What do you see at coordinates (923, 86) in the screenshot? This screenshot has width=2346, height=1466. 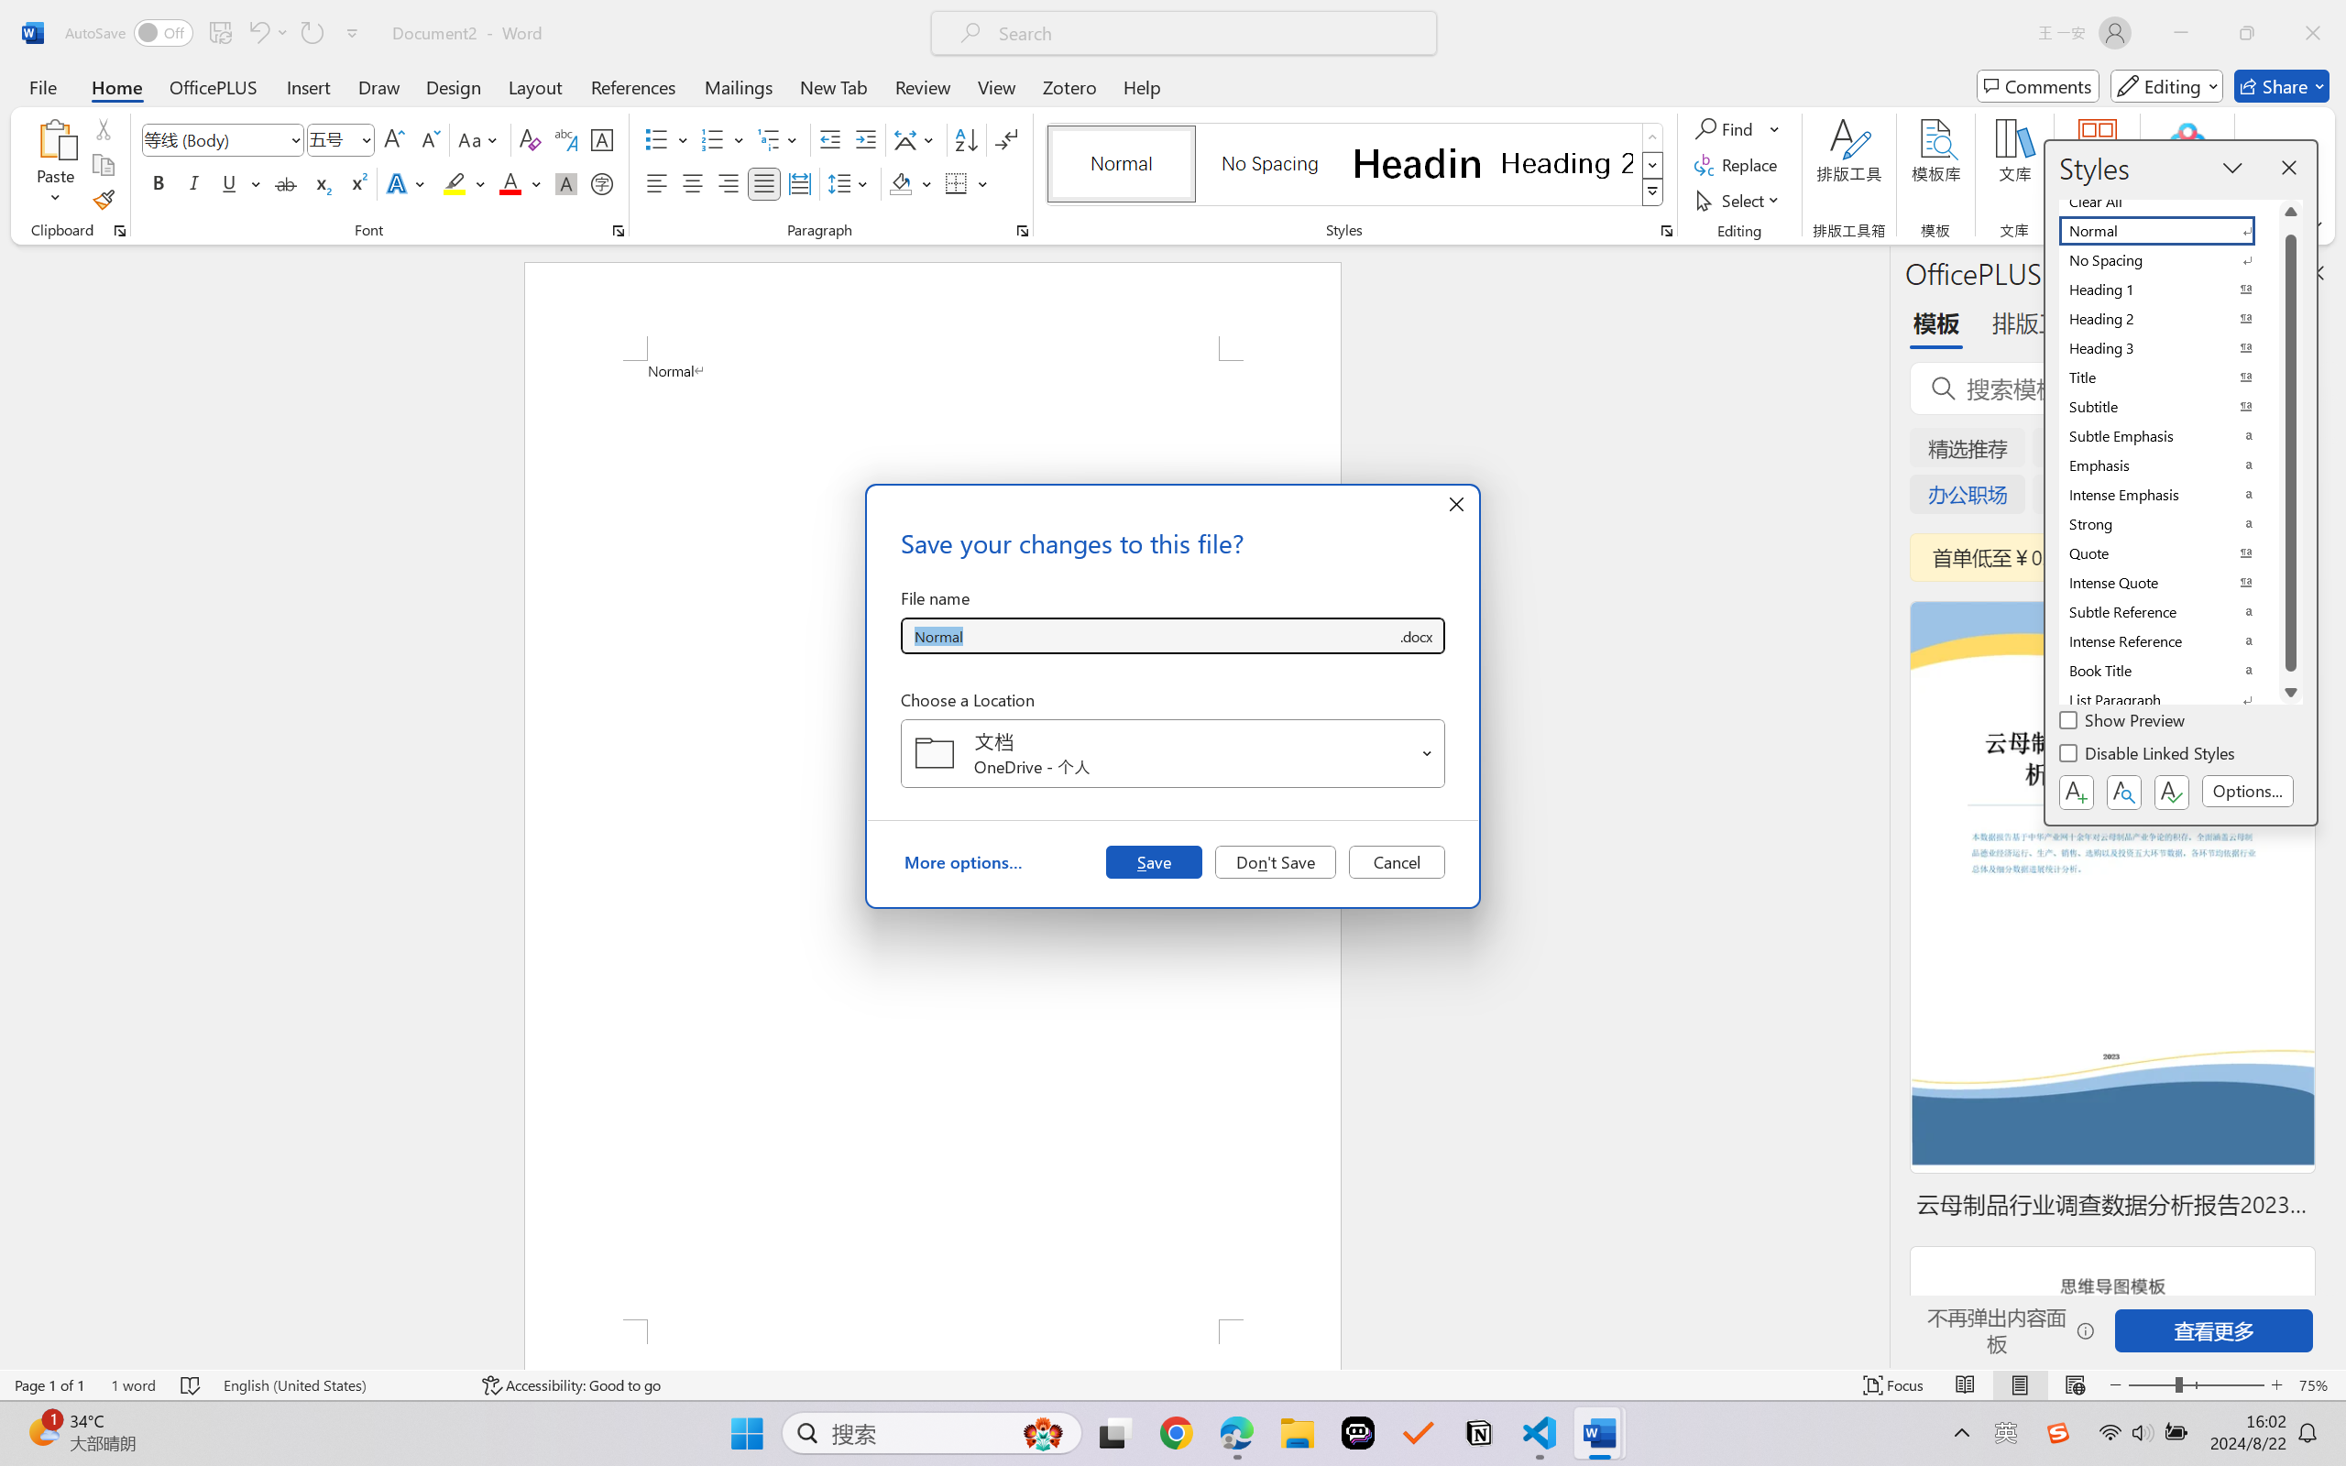 I see `Review` at bounding box center [923, 86].